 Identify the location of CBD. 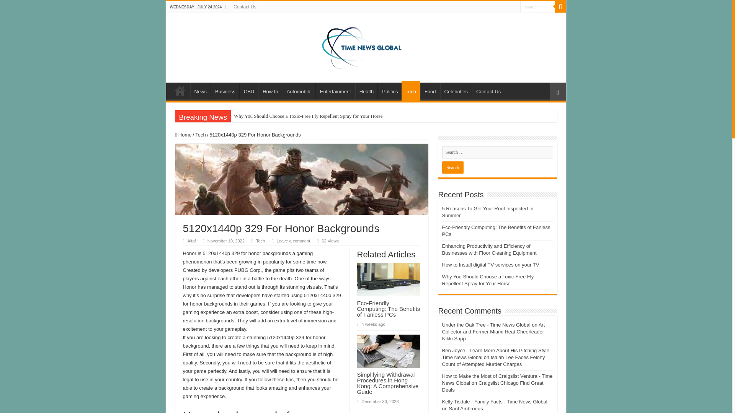
(248, 91).